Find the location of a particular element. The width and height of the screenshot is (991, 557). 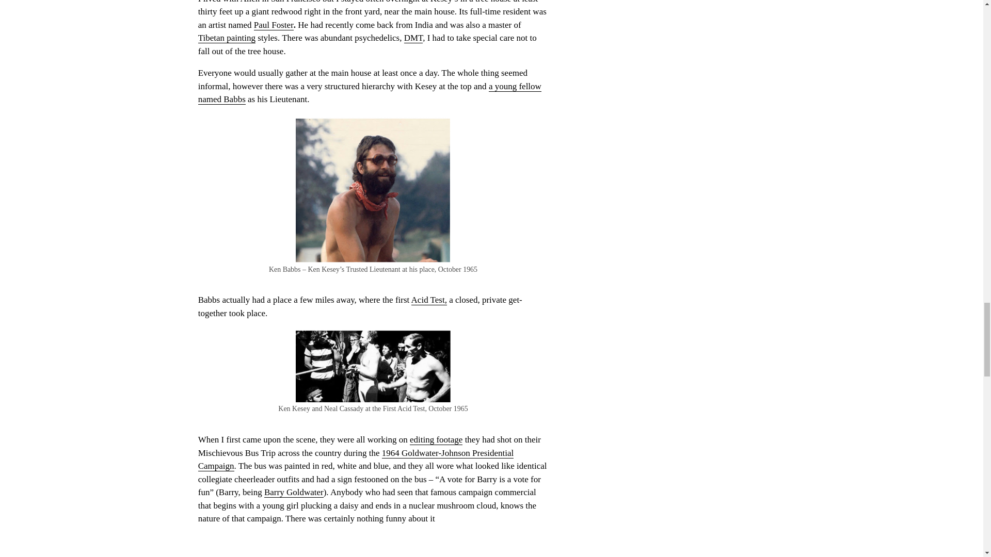

Tibetan painting is located at coordinates (227, 38).